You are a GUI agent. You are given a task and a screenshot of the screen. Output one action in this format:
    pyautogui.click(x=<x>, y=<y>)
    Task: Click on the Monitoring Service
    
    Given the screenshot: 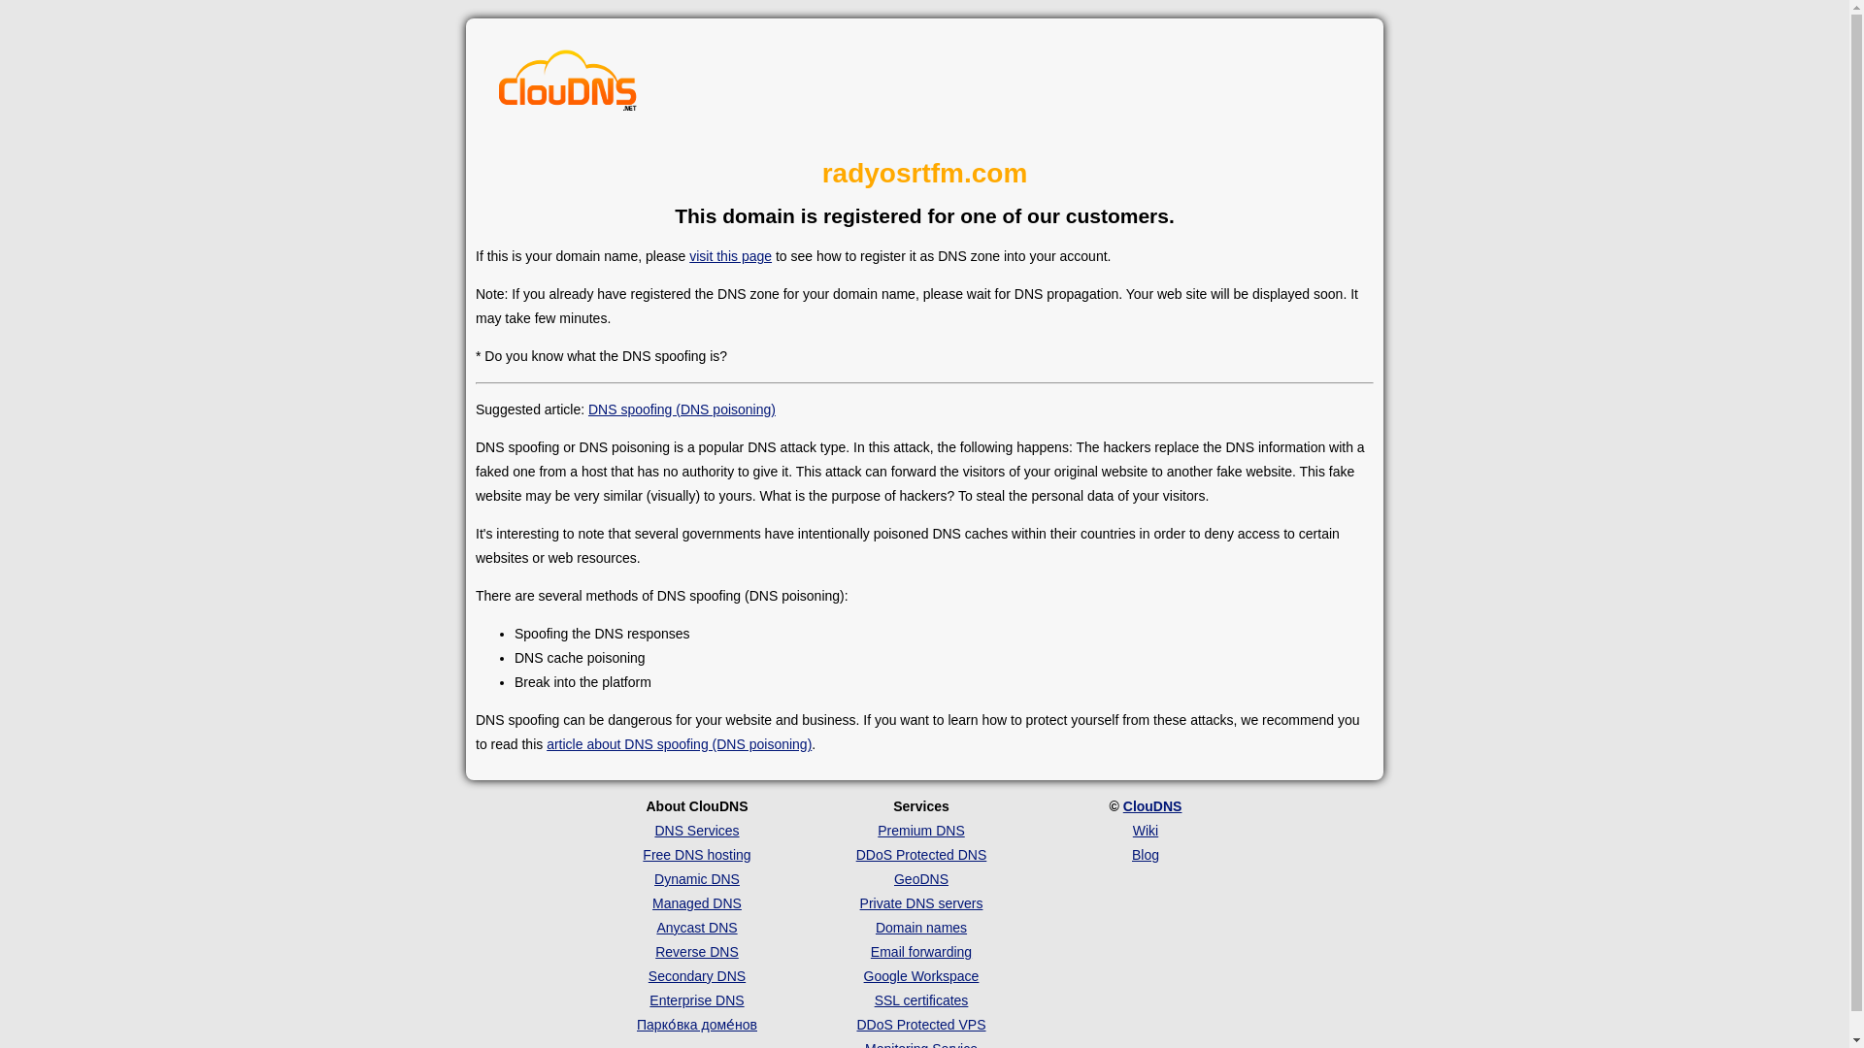 What is the action you would take?
    pyautogui.click(x=920, y=1044)
    